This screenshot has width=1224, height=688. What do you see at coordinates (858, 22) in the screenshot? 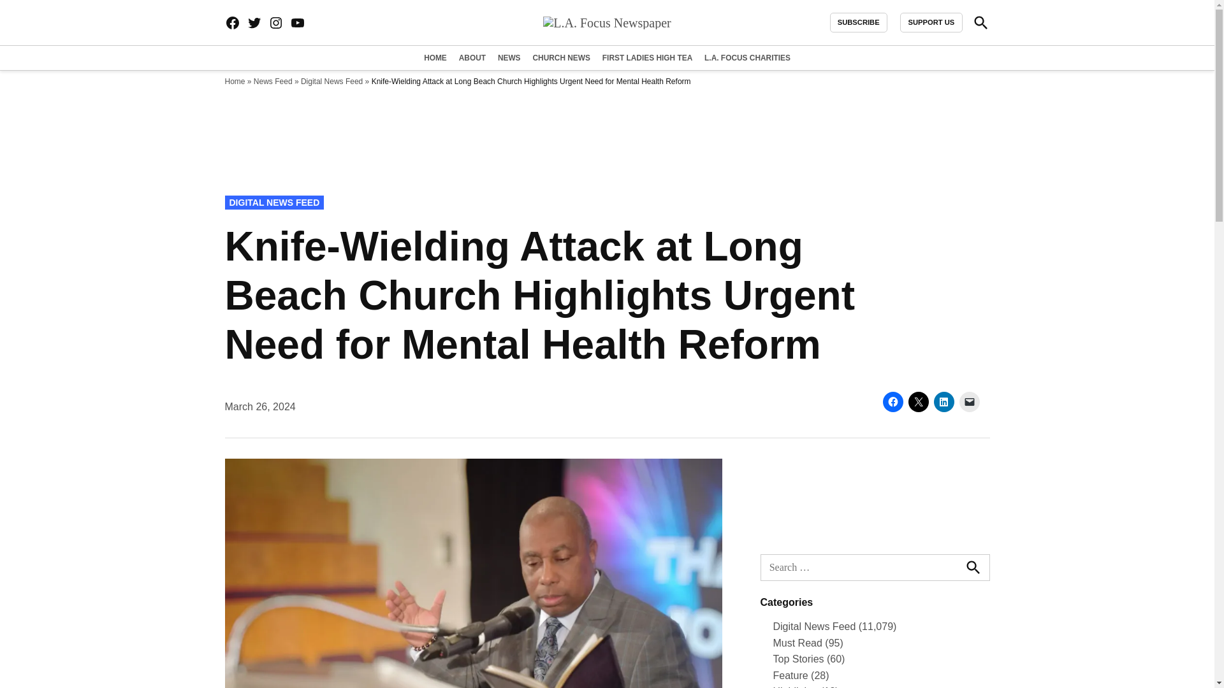
I see `SUBSCRIBE` at bounding box center [858, 22].